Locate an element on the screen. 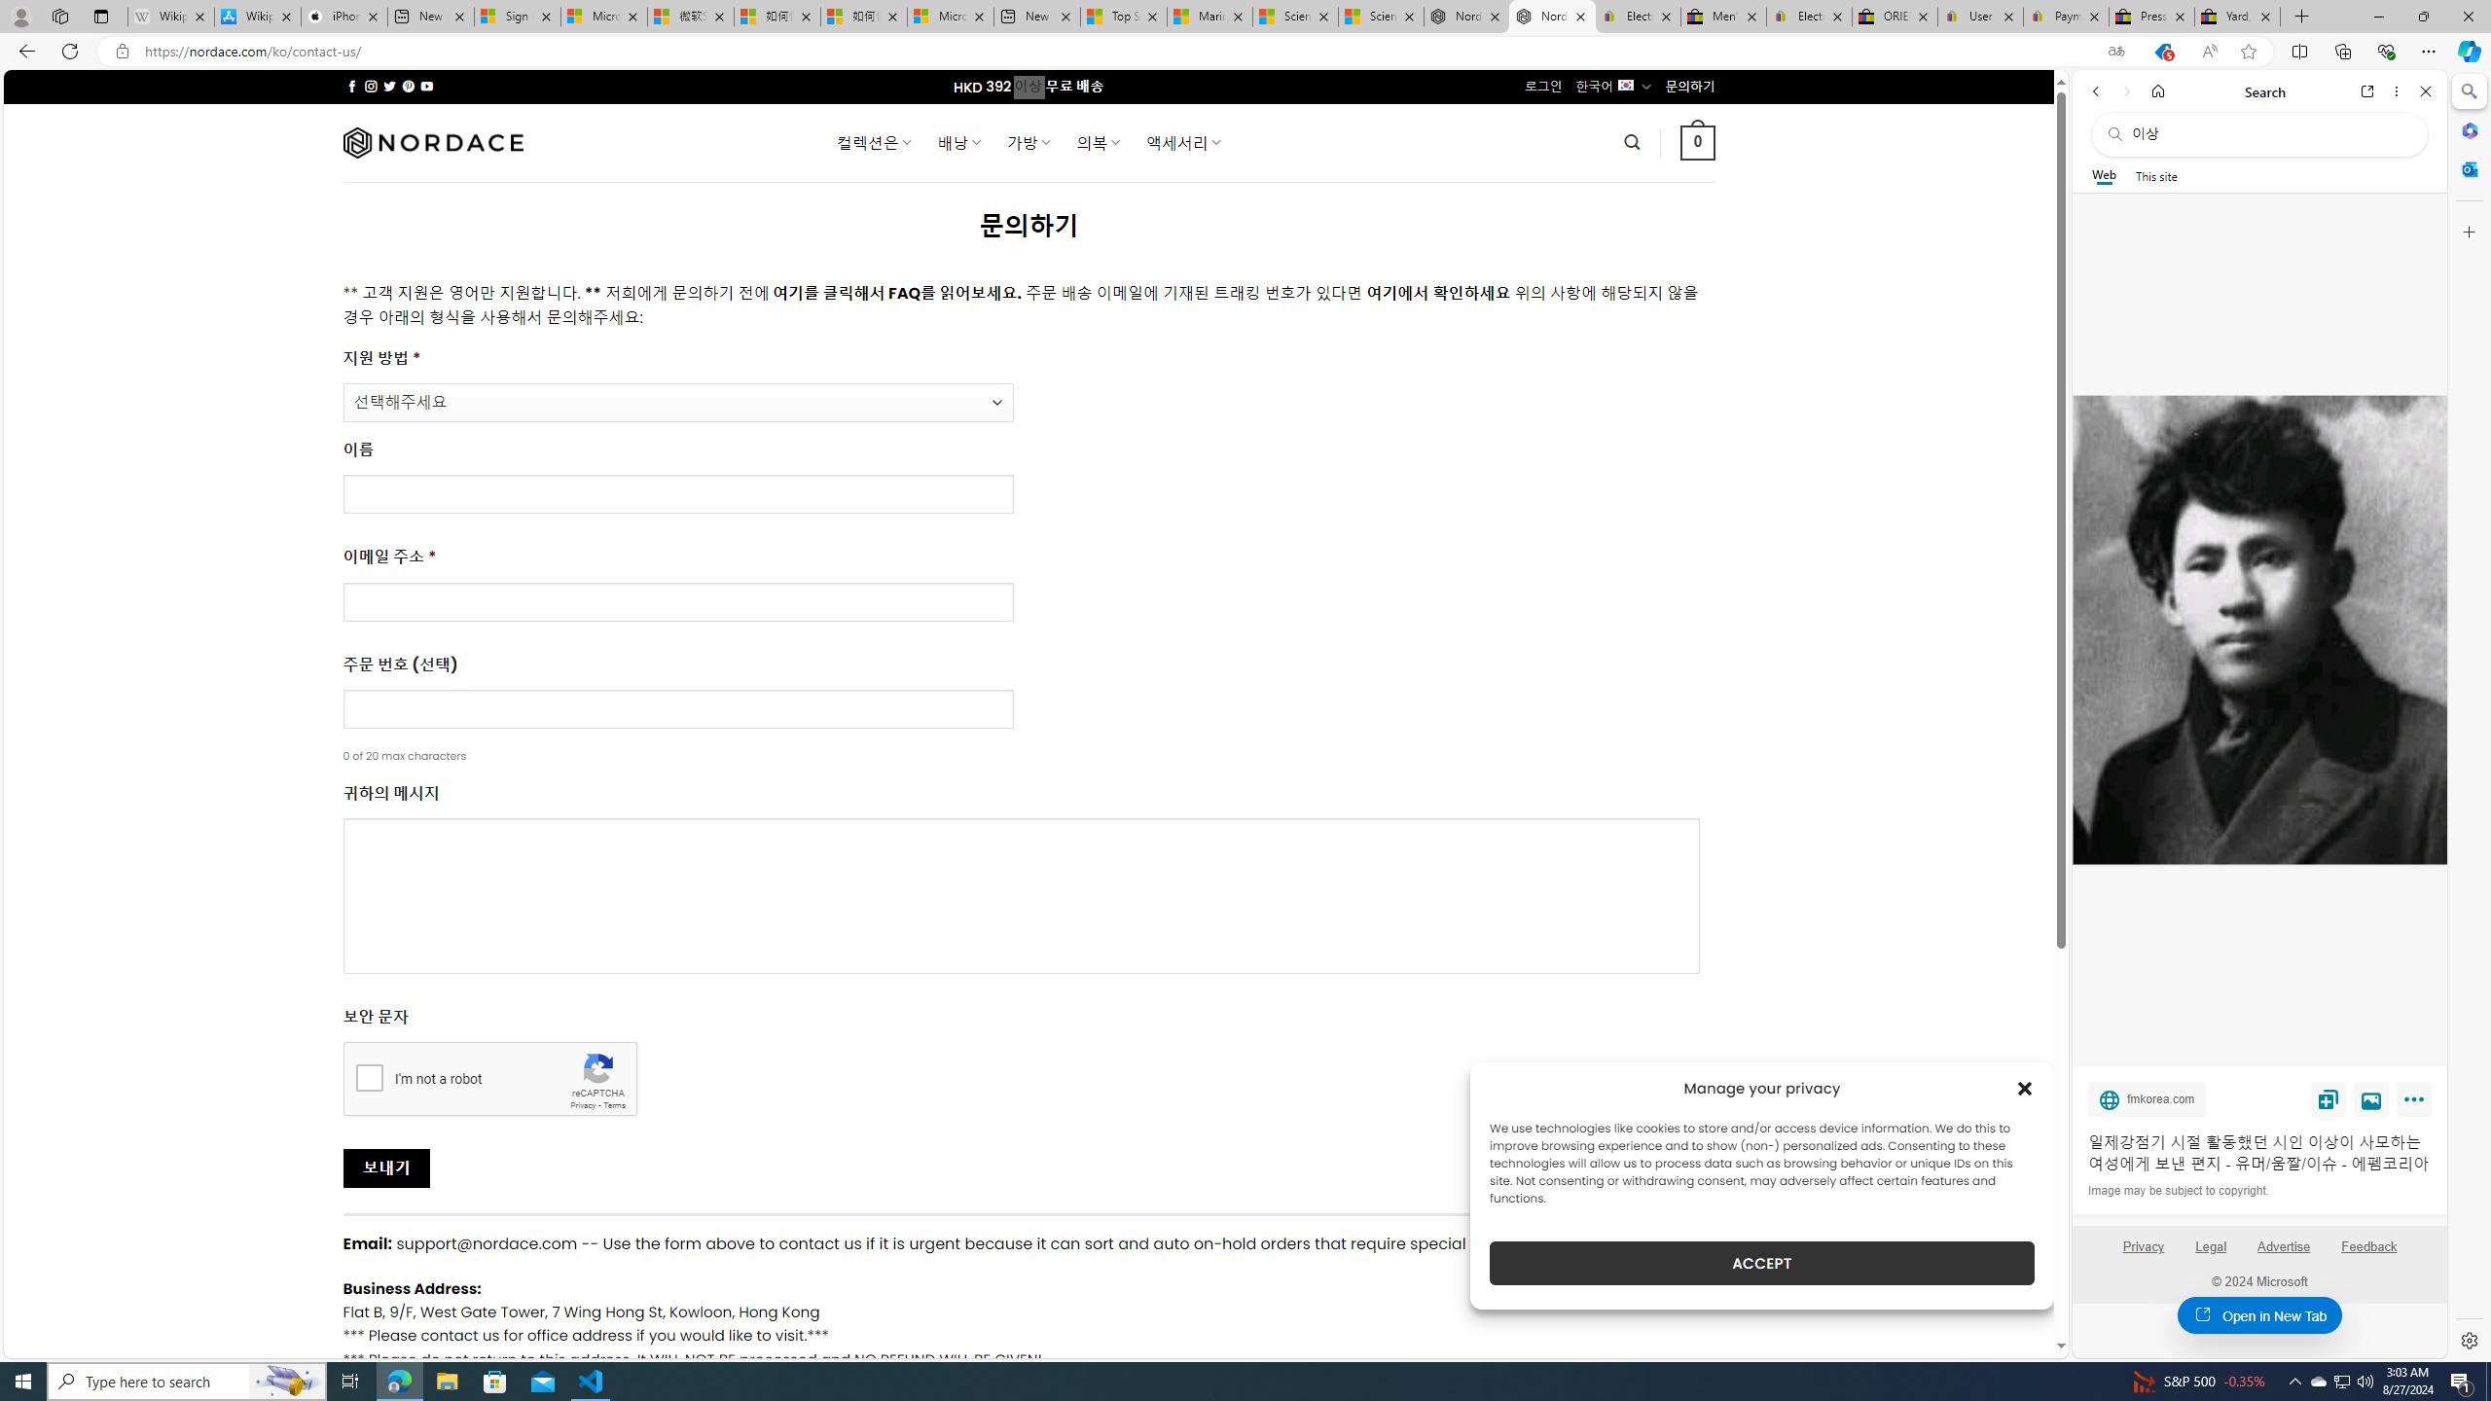 Image resolution: width=2491 pixels, height=1401 pixels. Save is located at coordinates (2329, 1098).